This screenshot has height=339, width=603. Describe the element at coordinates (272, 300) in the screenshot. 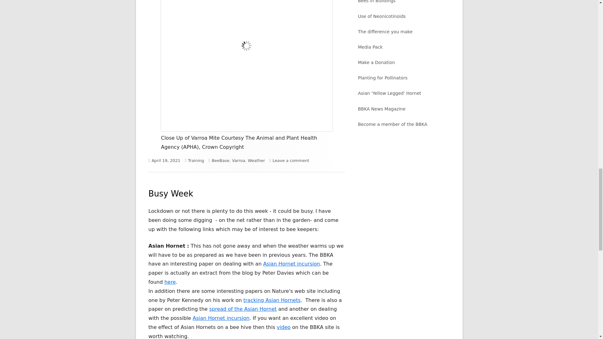

I see `Busy Week` at that location.